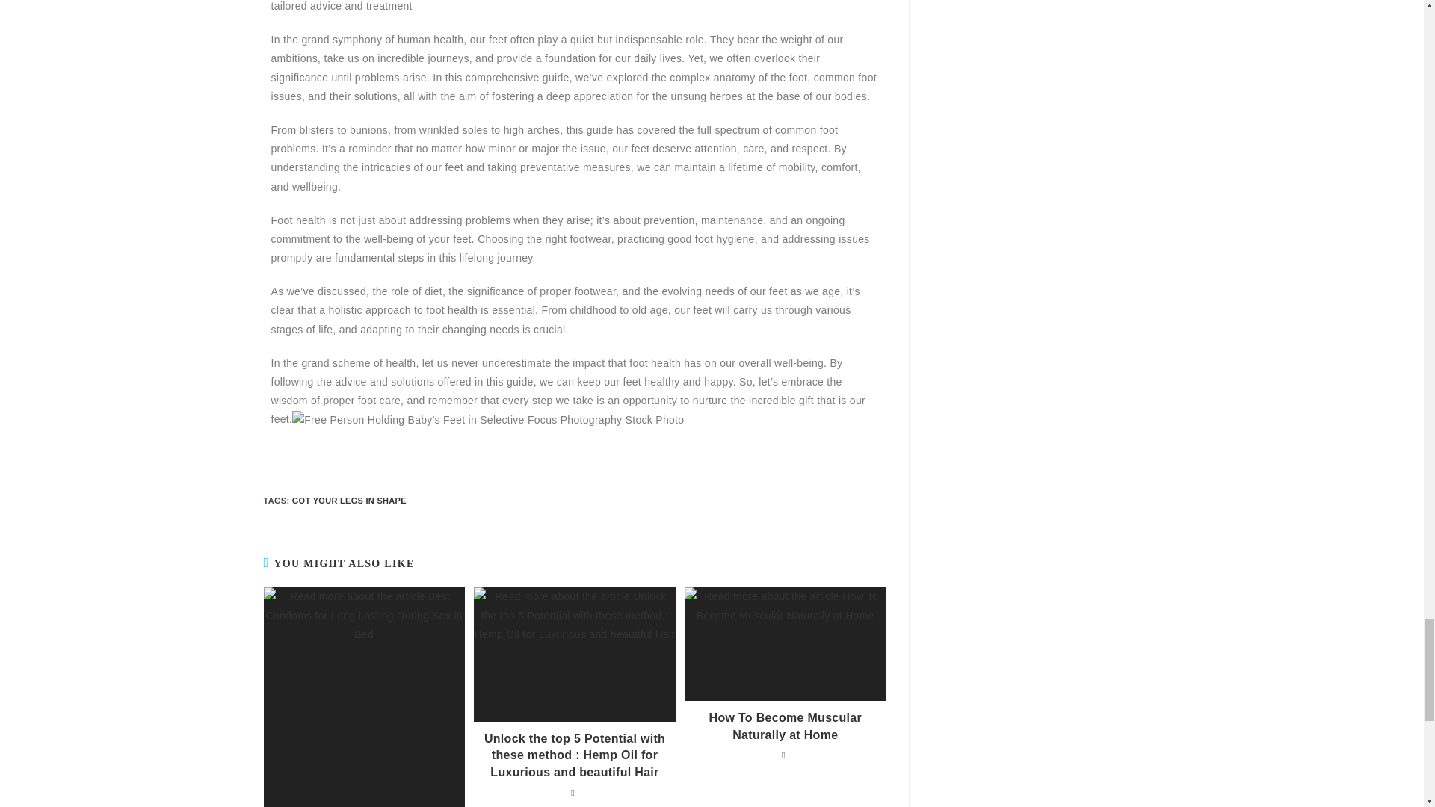  What do you see at coordinates (785, 726) in the screenshot?
I see `How To Become Muscular Naturally at Home` at bounding box center [785, 726].